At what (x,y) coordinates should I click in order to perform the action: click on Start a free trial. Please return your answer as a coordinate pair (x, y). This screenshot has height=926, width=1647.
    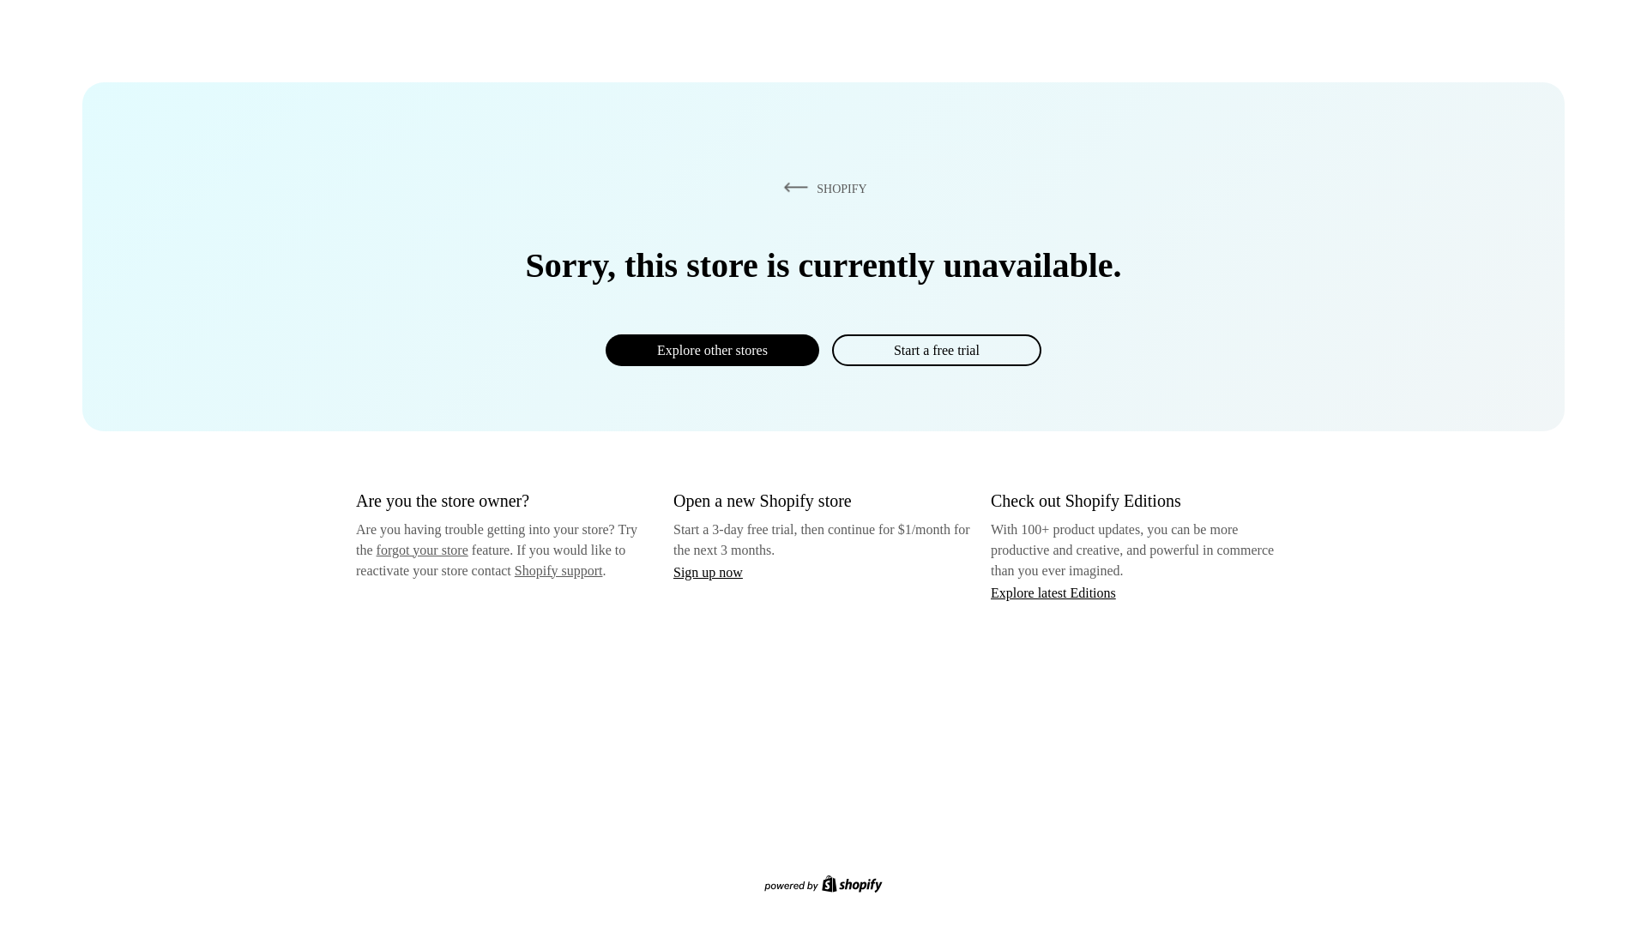
    Looking at the image, I should click on (936, 350).